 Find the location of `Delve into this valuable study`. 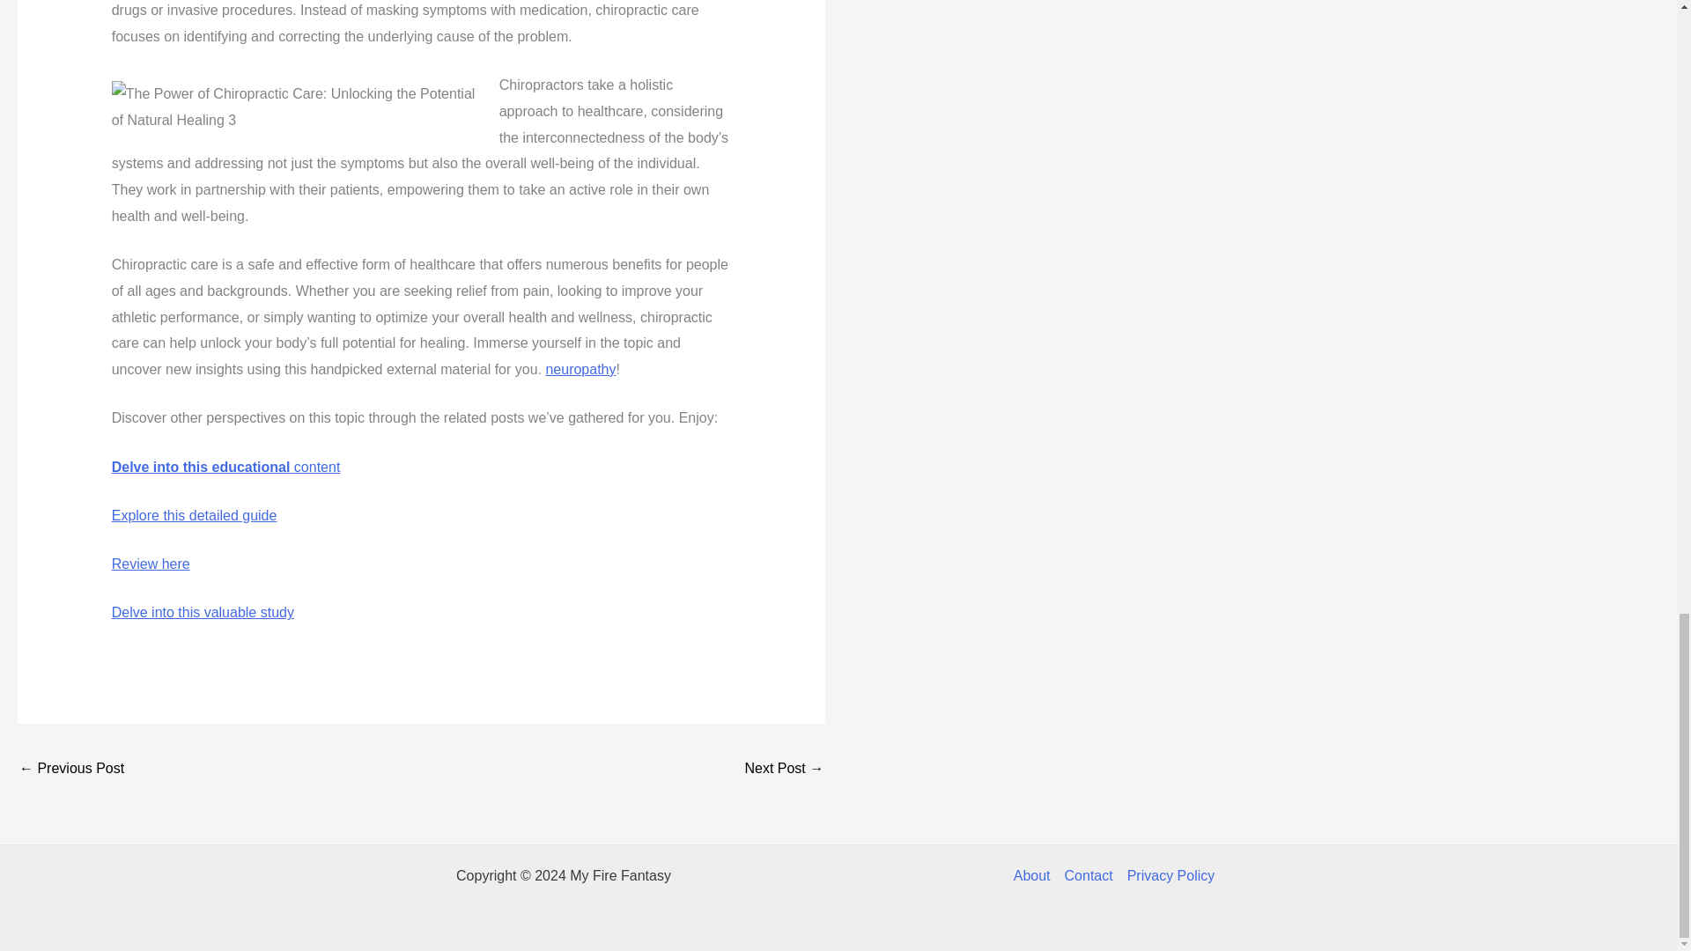

Delve into this valuable study is located at coordinates (203, 612).